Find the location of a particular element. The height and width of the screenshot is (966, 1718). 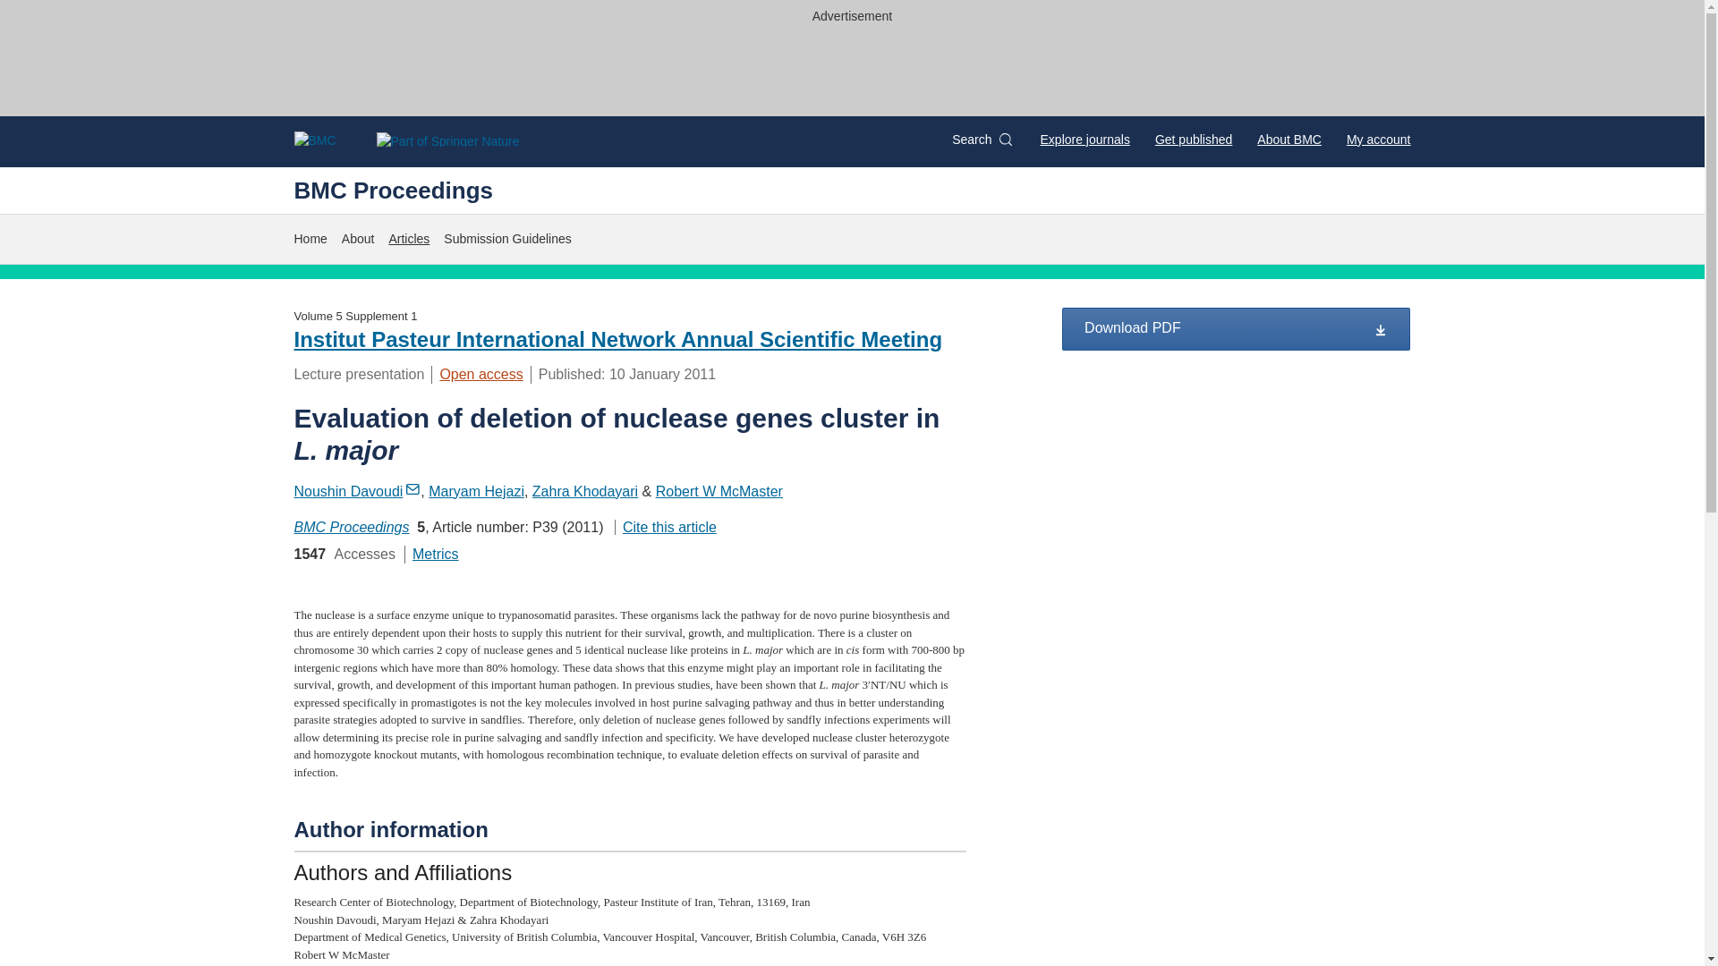

Submission Guidelines is located at coordinates (506, 238).